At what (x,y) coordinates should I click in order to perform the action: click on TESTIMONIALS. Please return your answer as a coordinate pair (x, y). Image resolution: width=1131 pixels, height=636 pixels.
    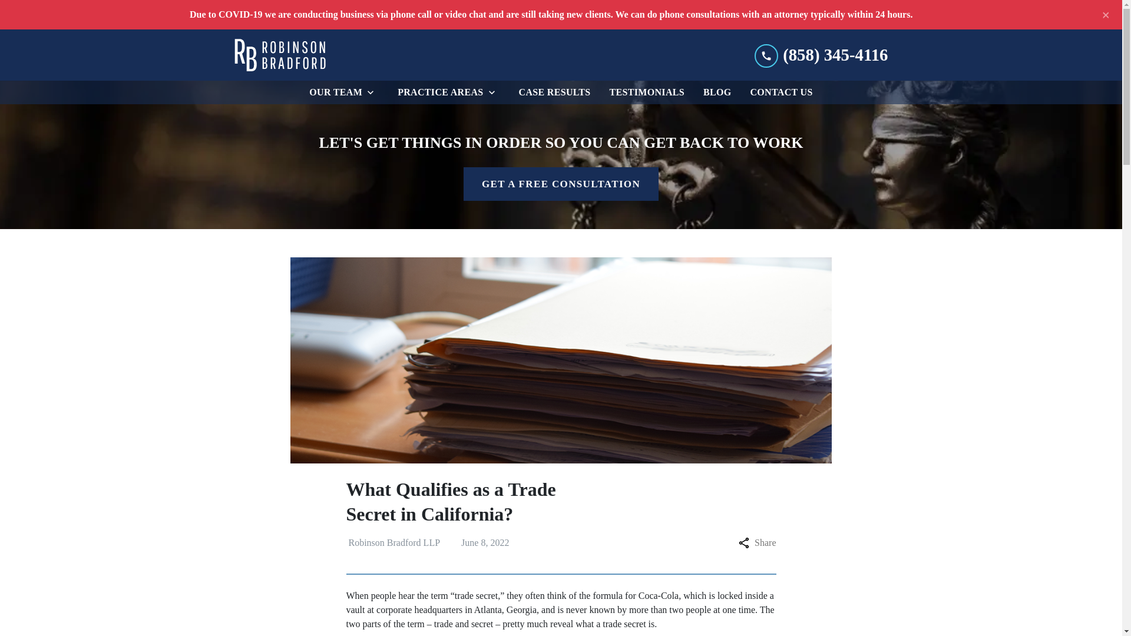
    Looking at the image, I should click on (647, 92).